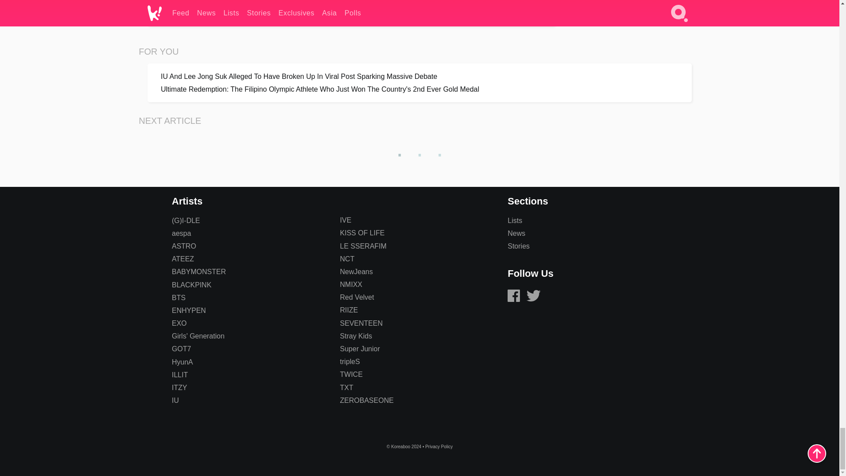 The image size is (846, 476). Describe the element at coordinates (179, 387) in the screenshot. I see `ITZY` at that location.